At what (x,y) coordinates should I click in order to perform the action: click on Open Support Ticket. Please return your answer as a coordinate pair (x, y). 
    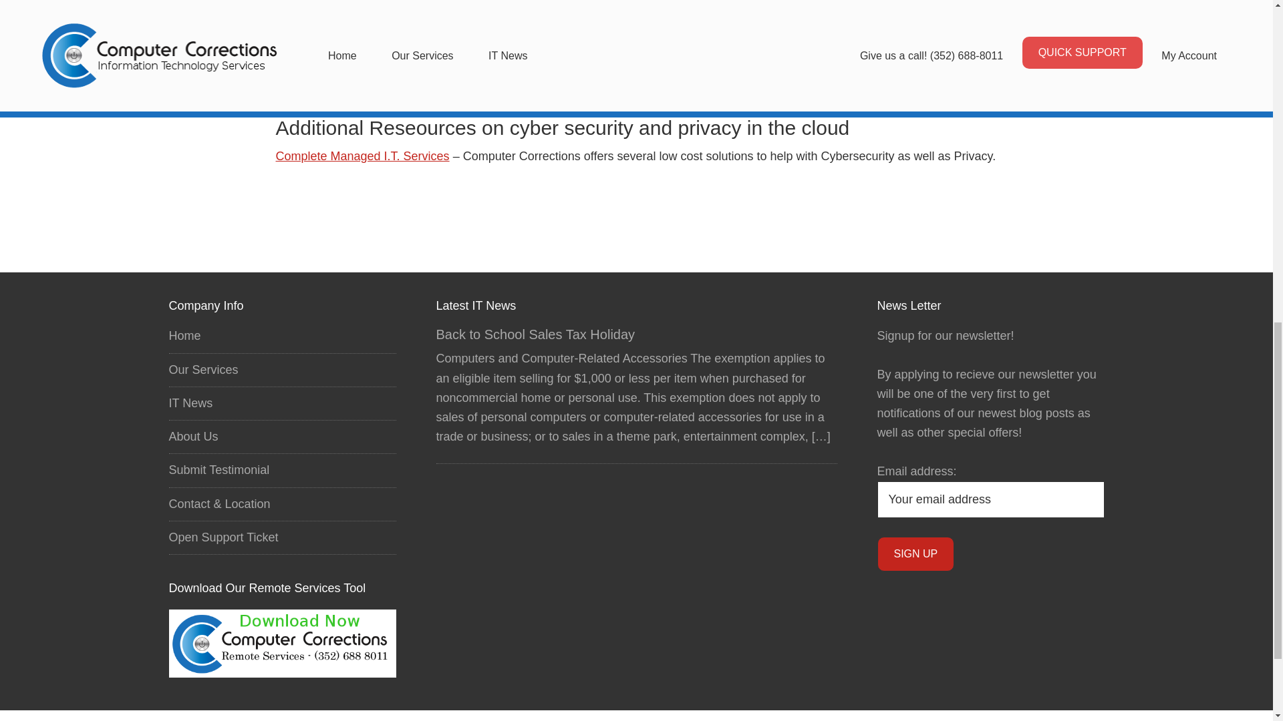
    Looking at the image, I should click on (223, 537).